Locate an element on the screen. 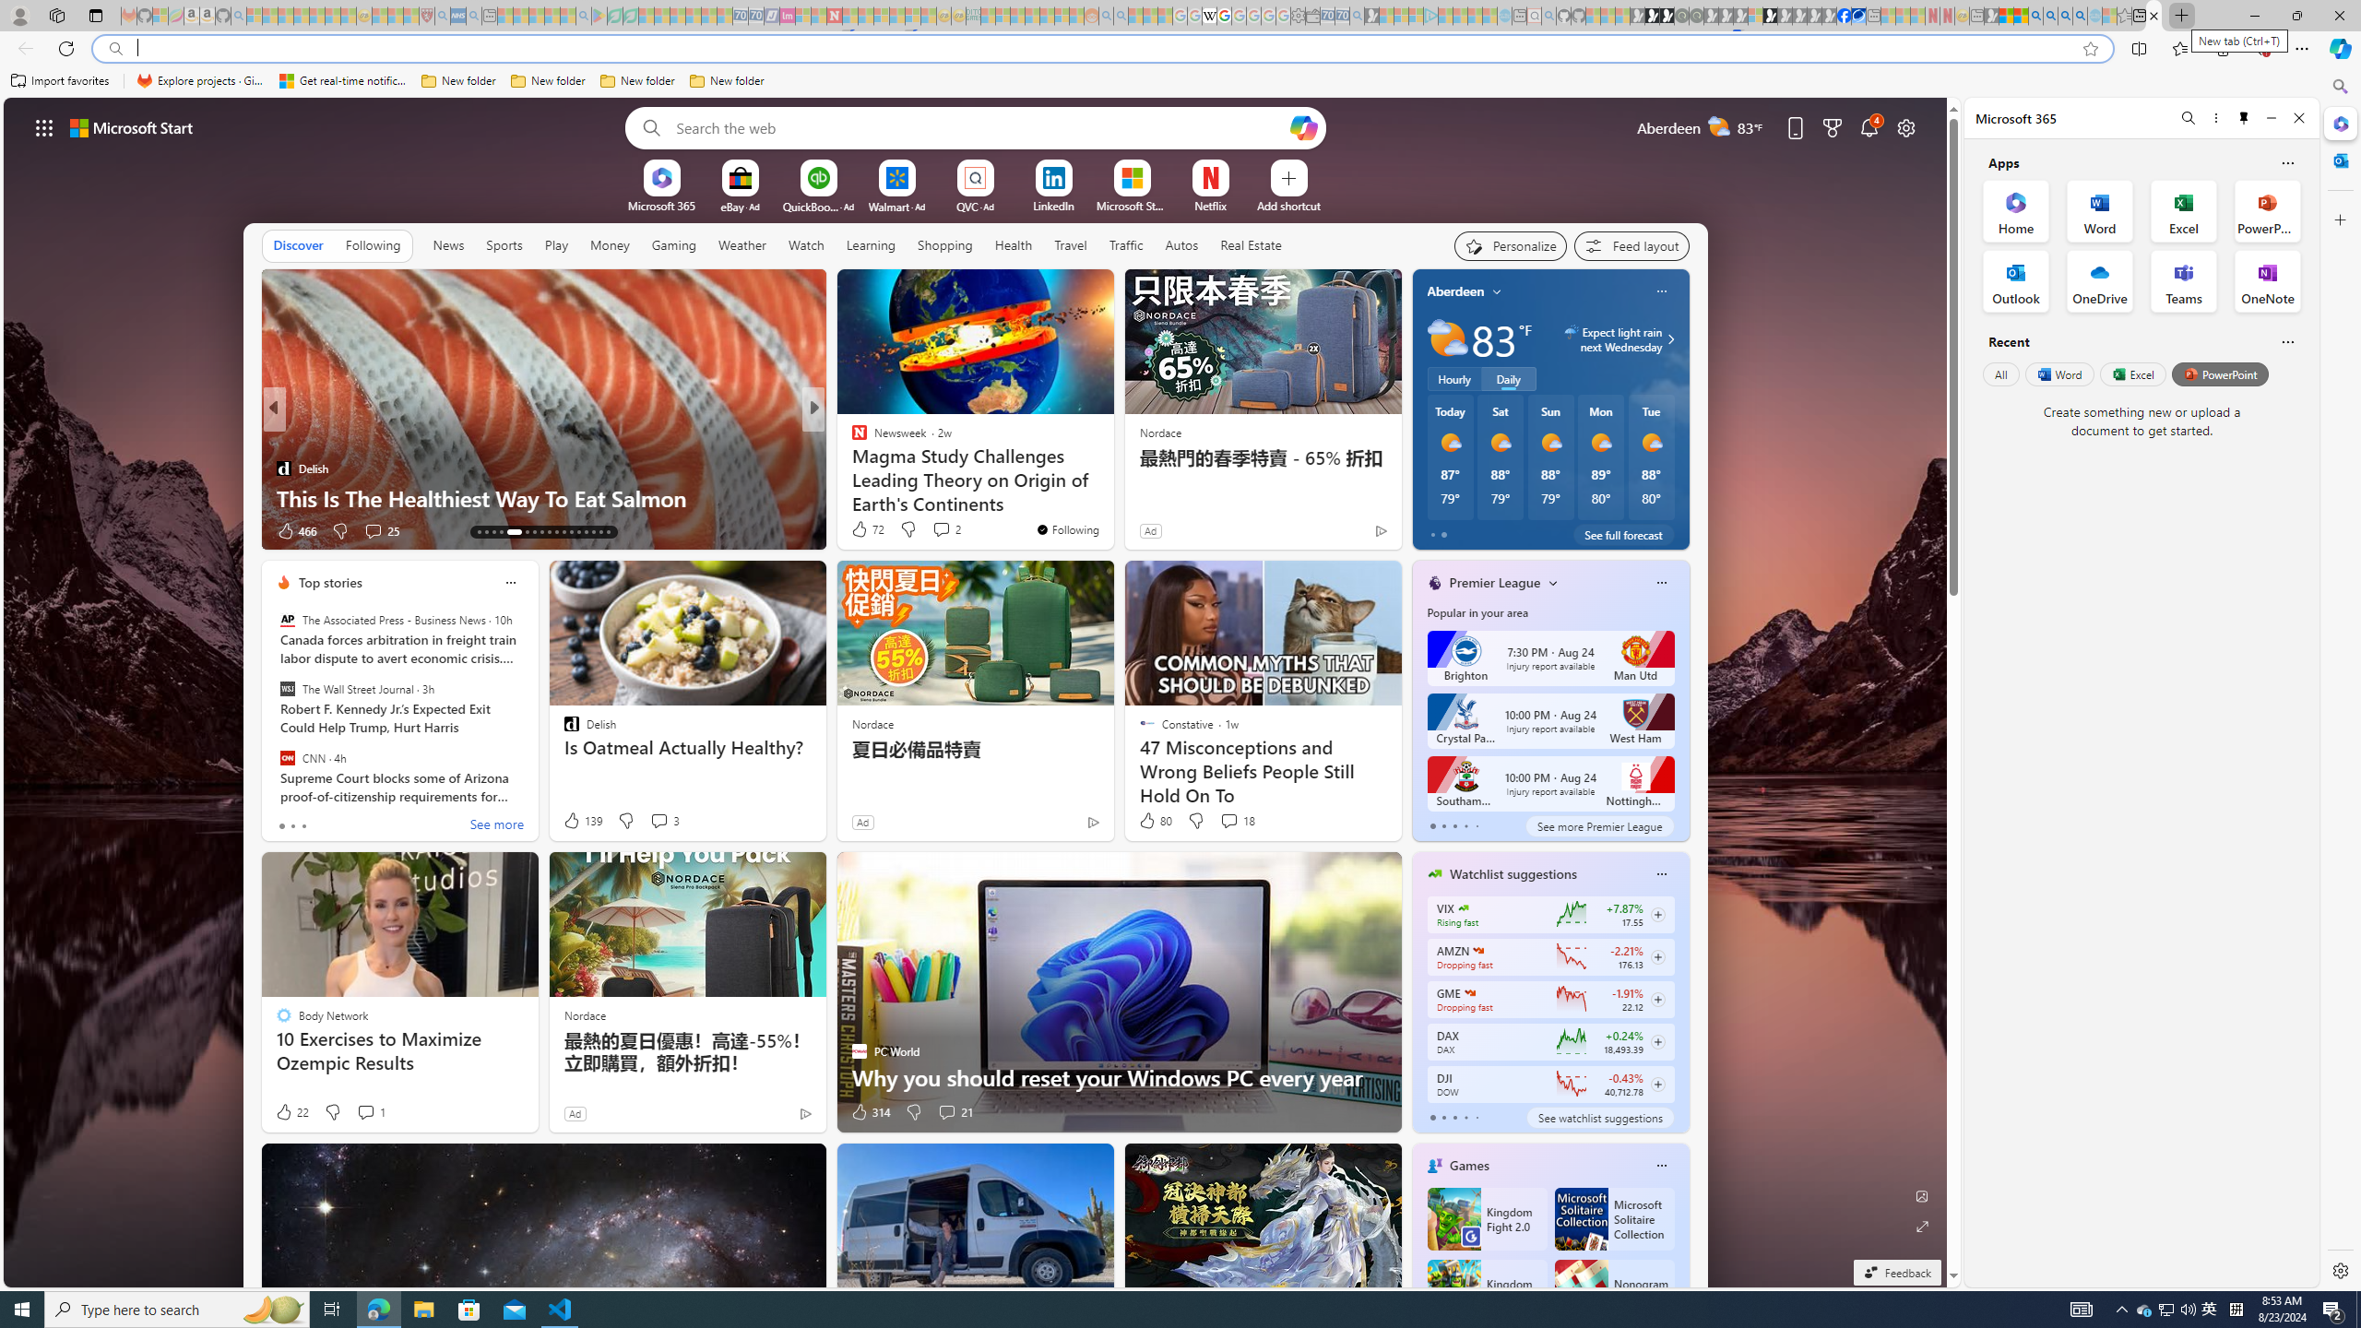 This screenshot has height=1328, width=2361. Word is located at coordinates (2058, 374).